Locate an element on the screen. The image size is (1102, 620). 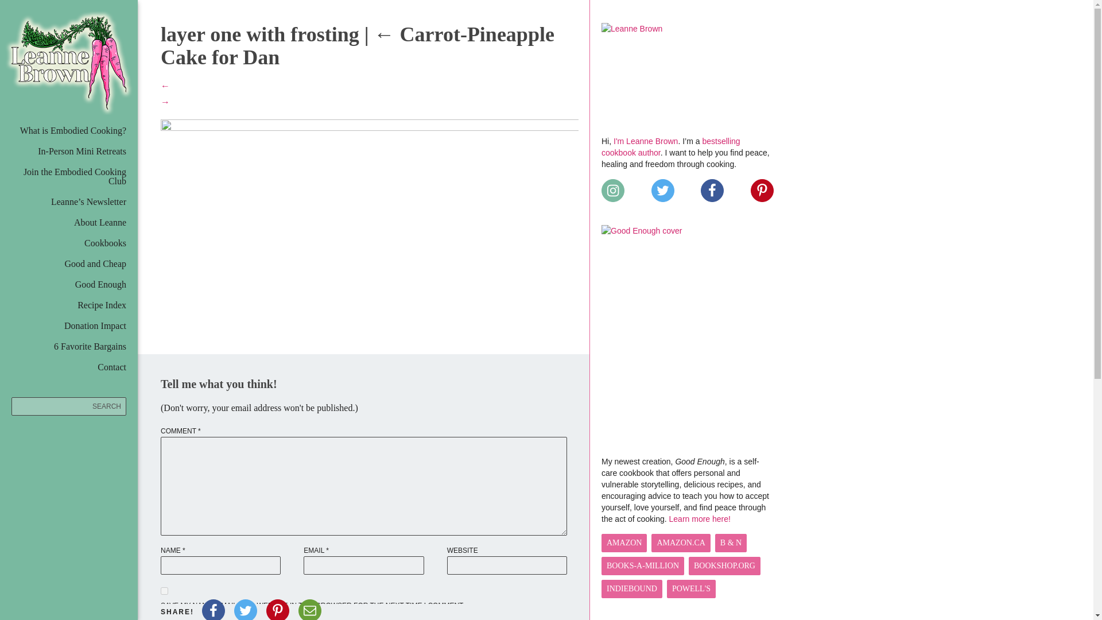
6 Favorite Bargains is located at coordinates (90, 347).